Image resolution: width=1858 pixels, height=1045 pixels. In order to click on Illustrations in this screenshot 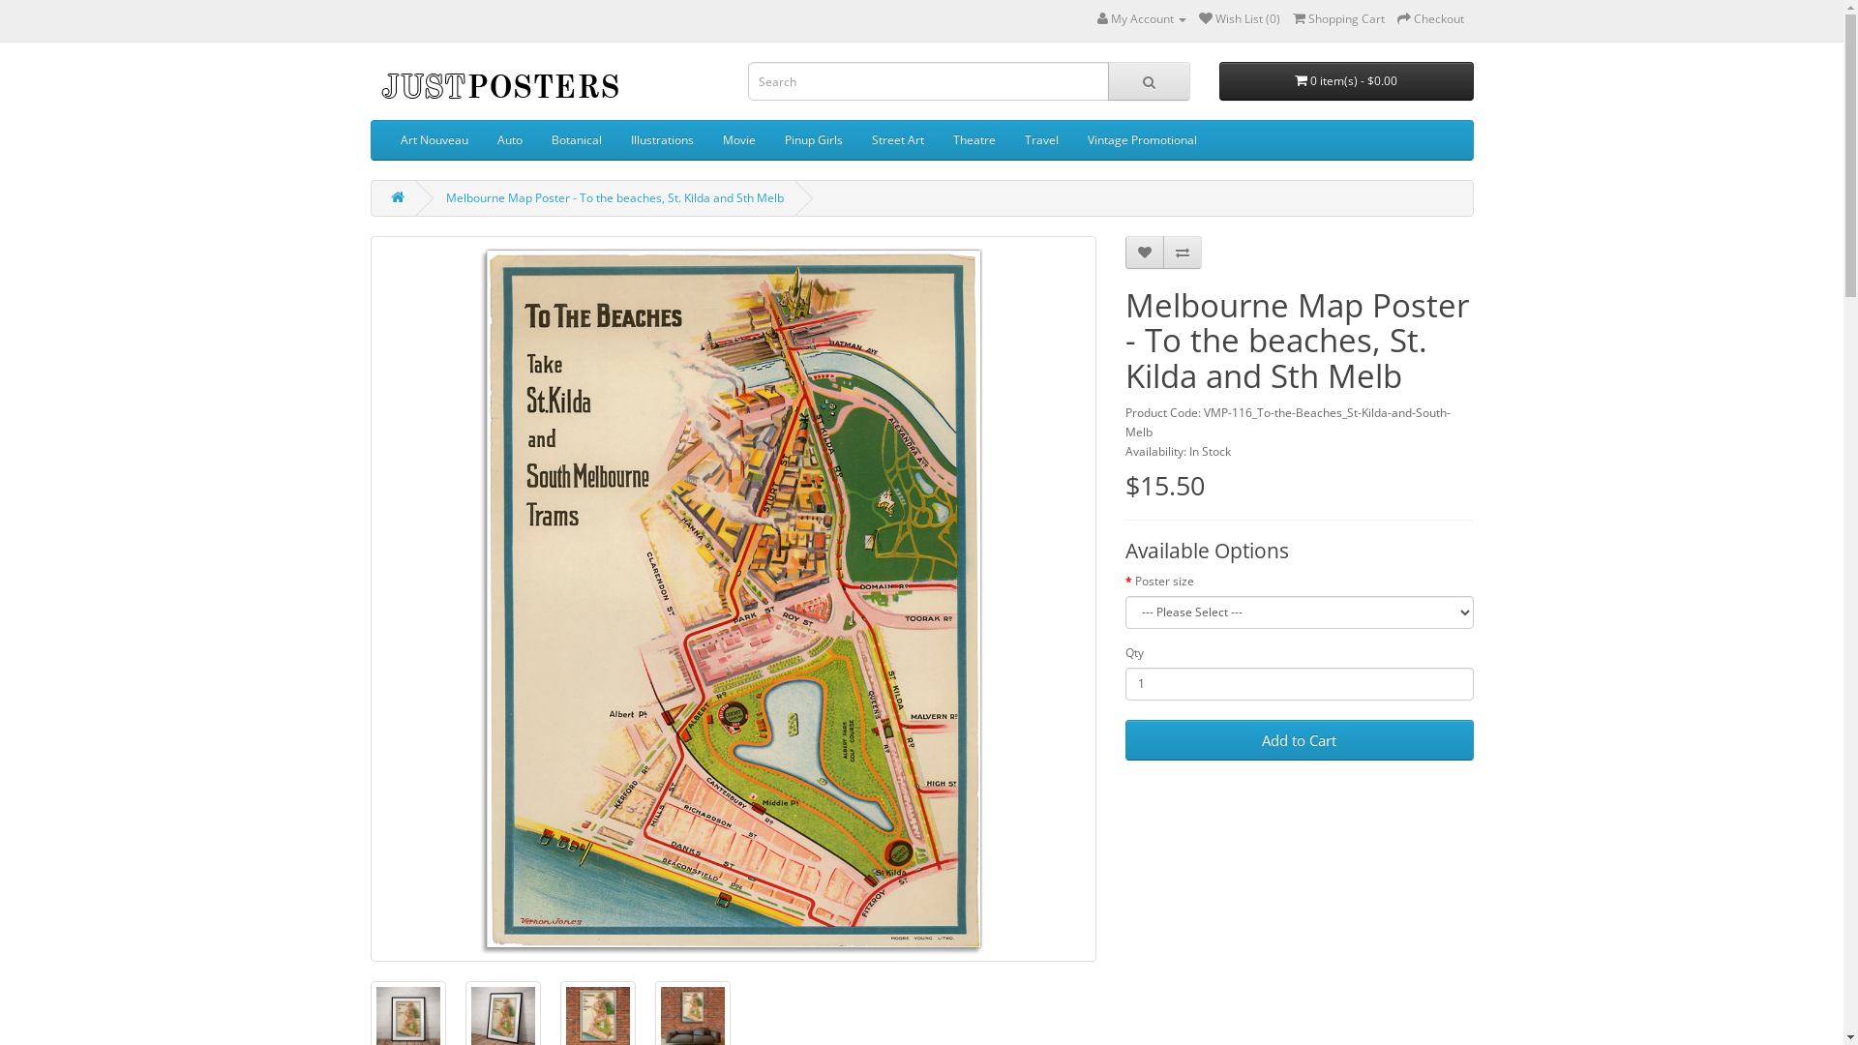, I will do `click(662, 140)`.